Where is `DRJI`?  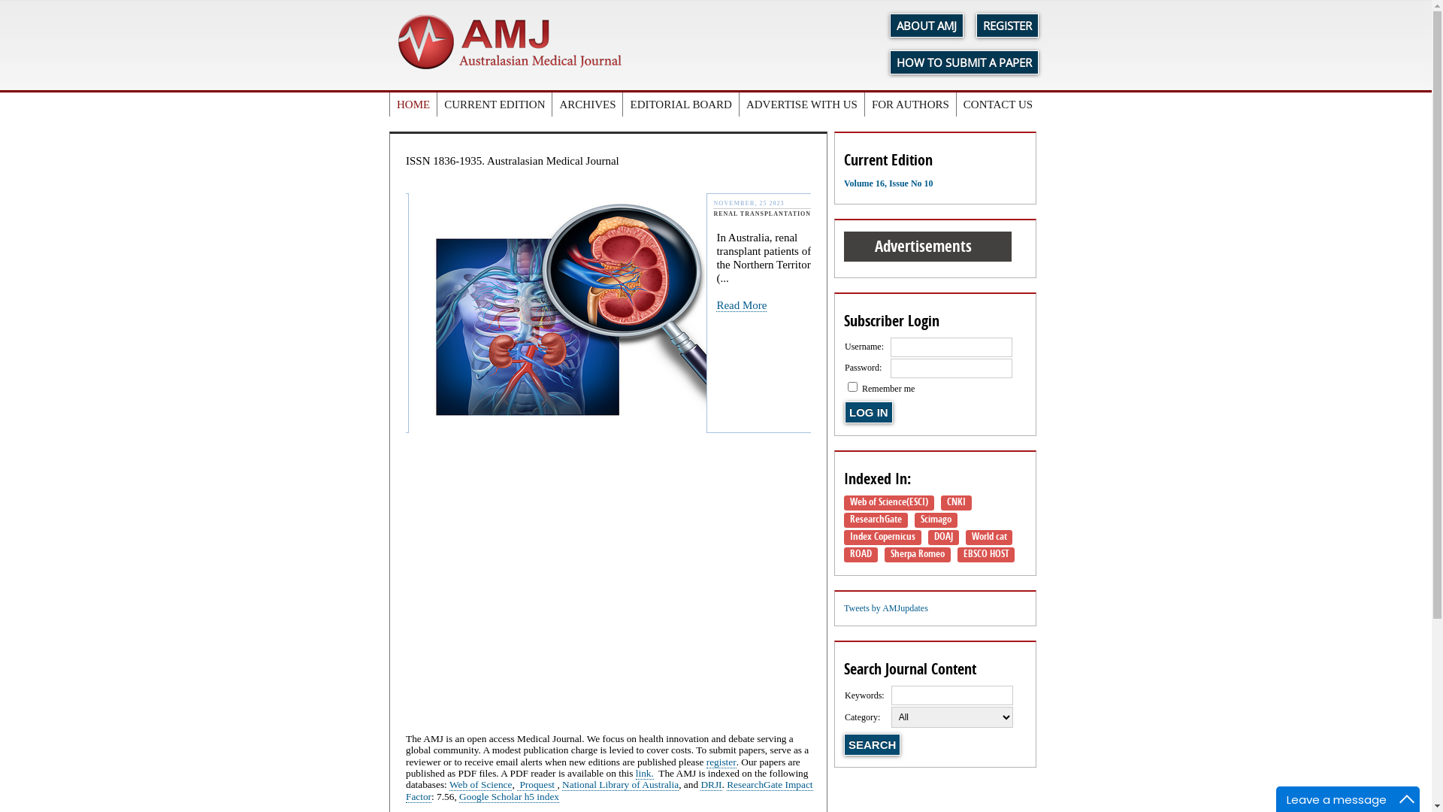
DRJI is located at coordinates (711, 785).